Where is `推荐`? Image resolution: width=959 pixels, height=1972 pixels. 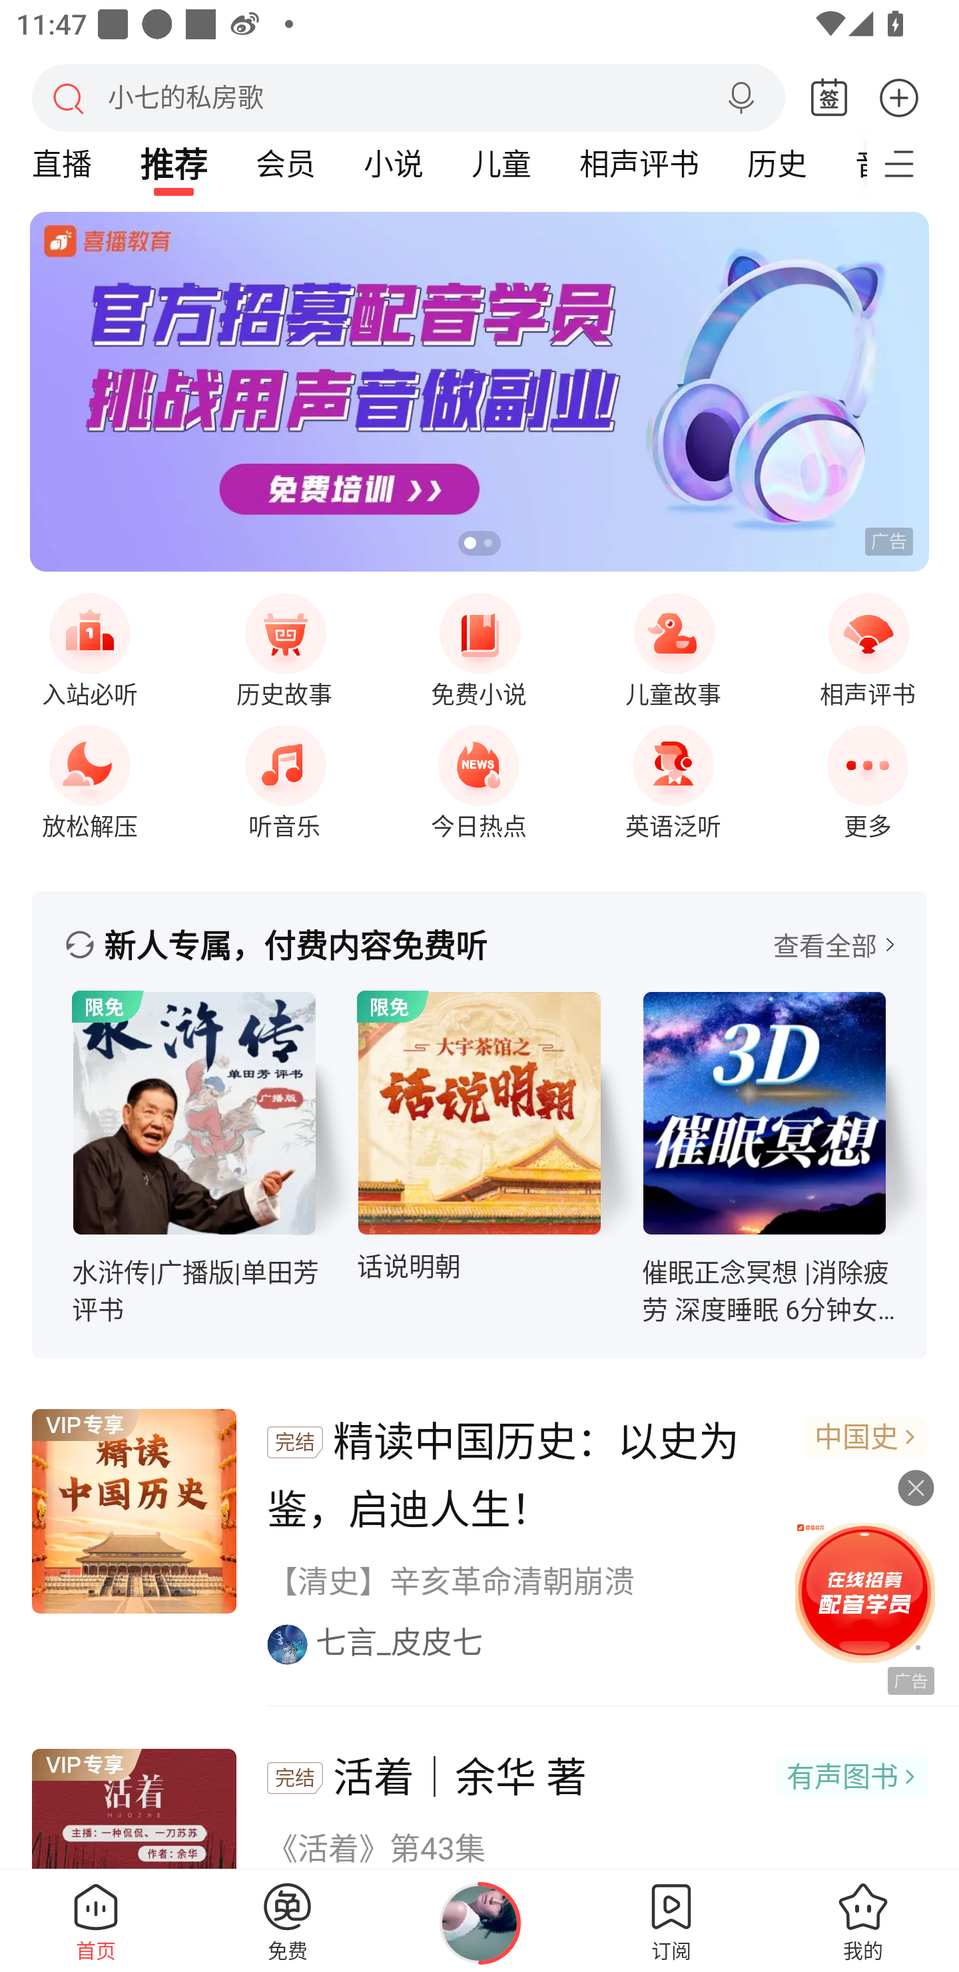
推荐 is located at coordinates (174, 164).